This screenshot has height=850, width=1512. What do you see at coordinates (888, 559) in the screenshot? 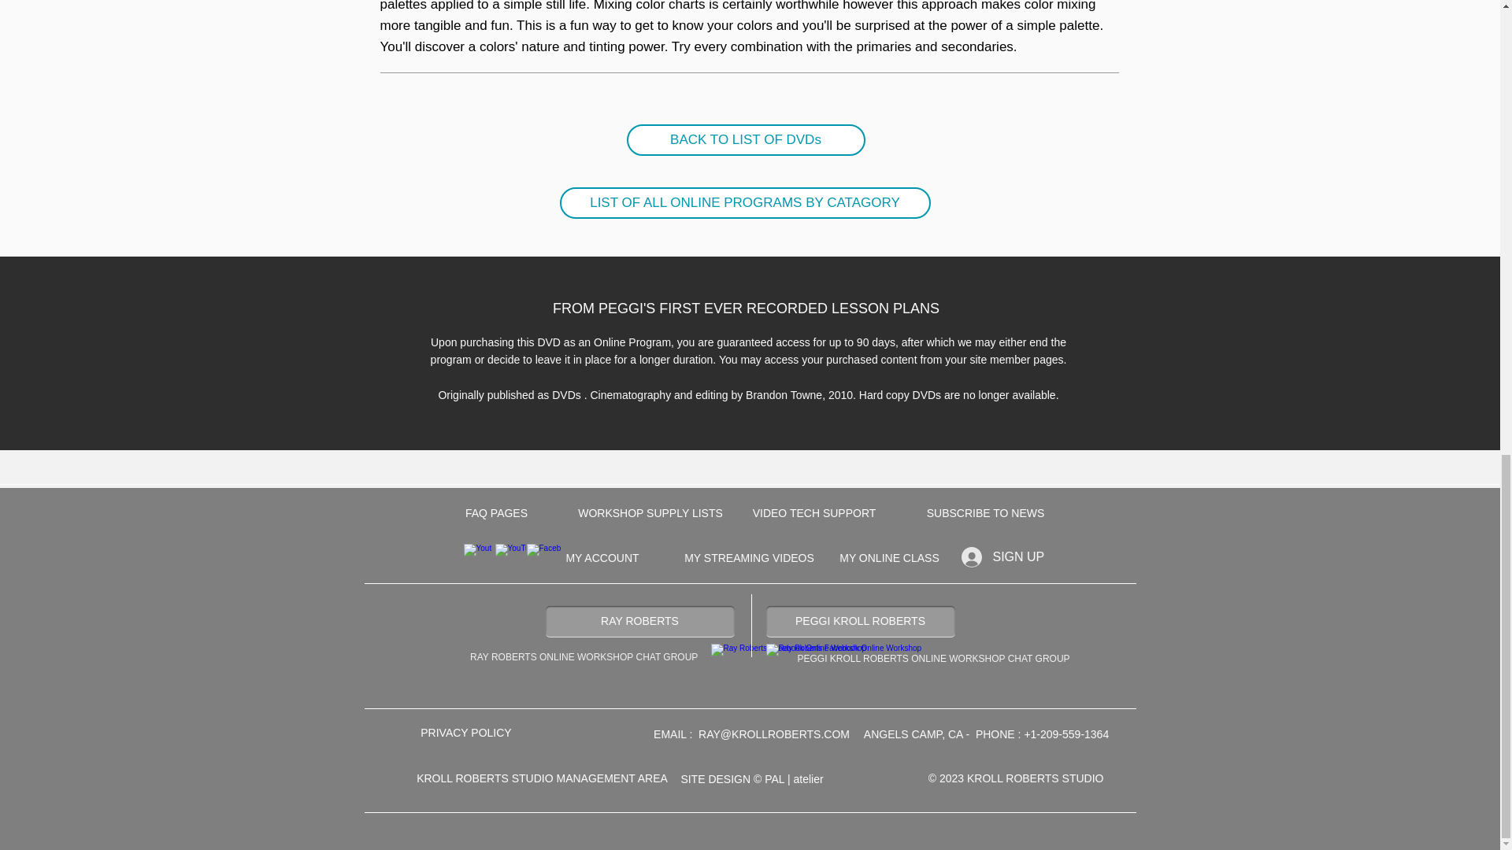
I see `MY ONLINE CLASS` at bounding box center [888, 559].